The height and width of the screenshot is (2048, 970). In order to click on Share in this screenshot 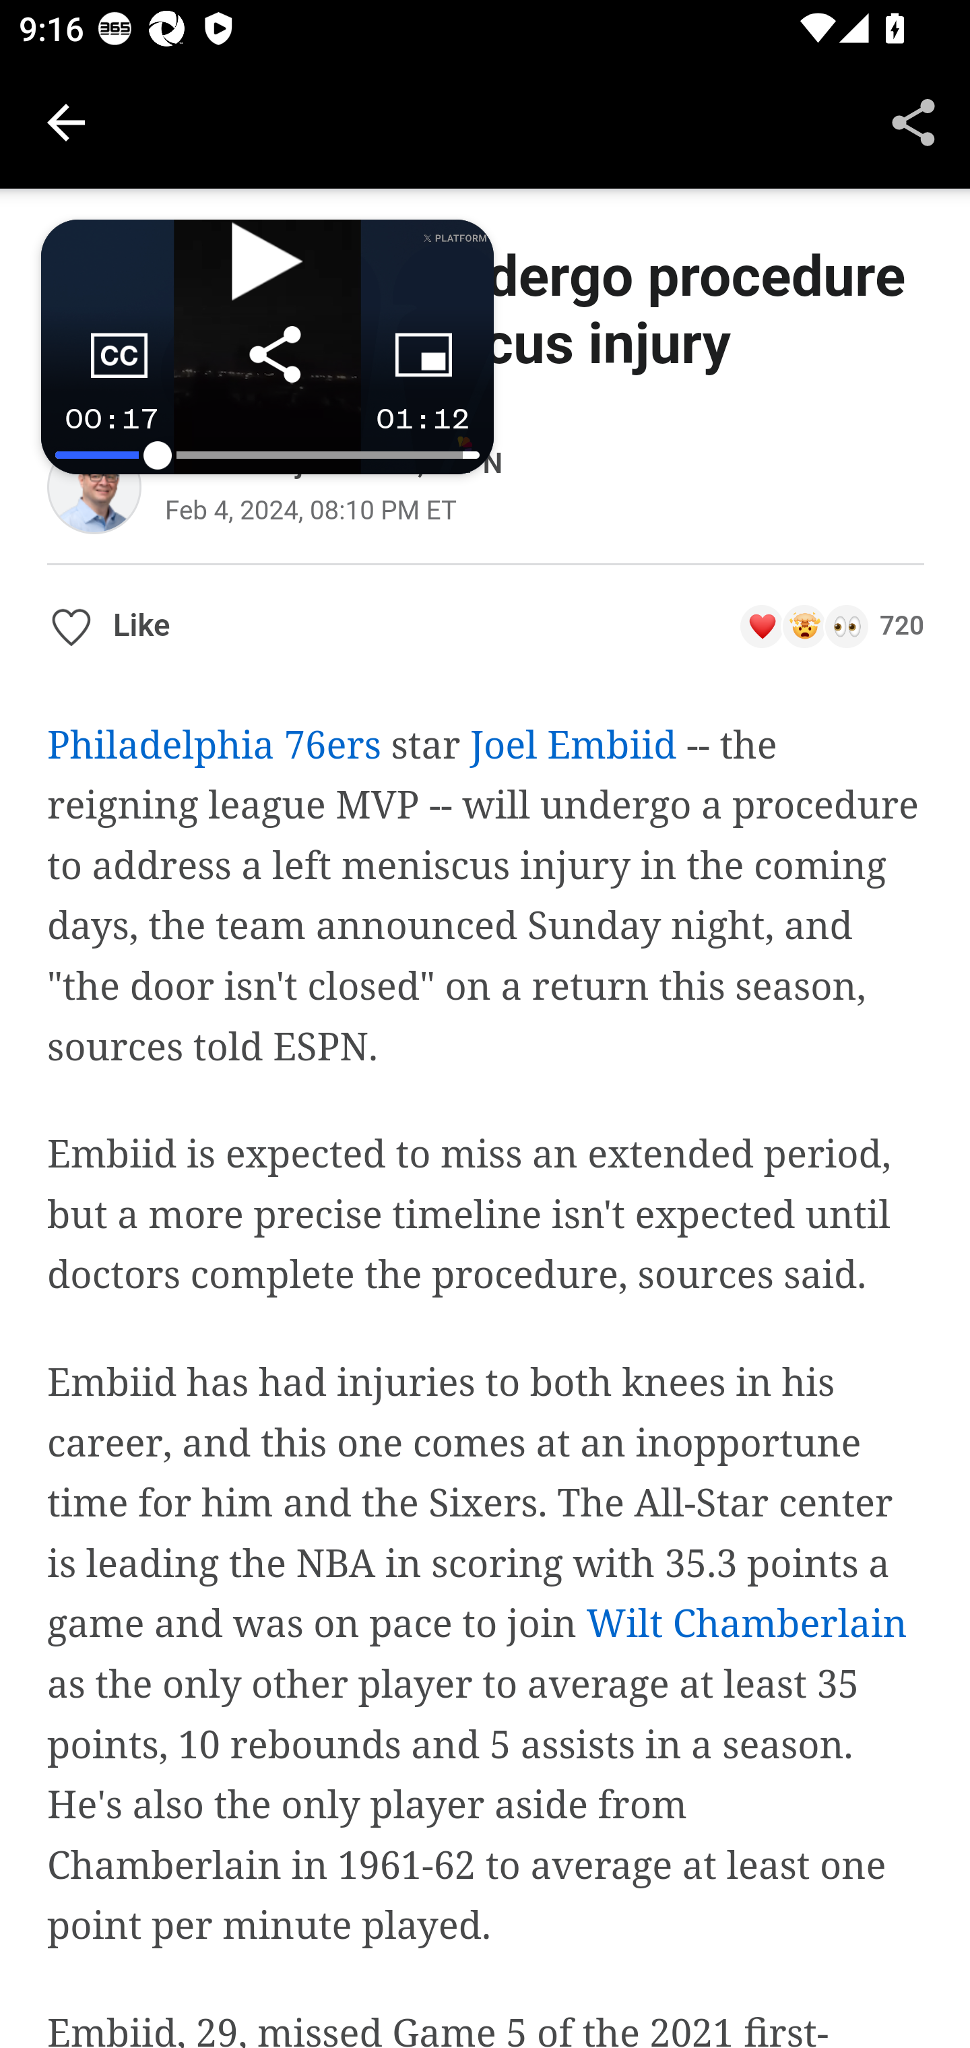, I will do `click(913, 123)`.